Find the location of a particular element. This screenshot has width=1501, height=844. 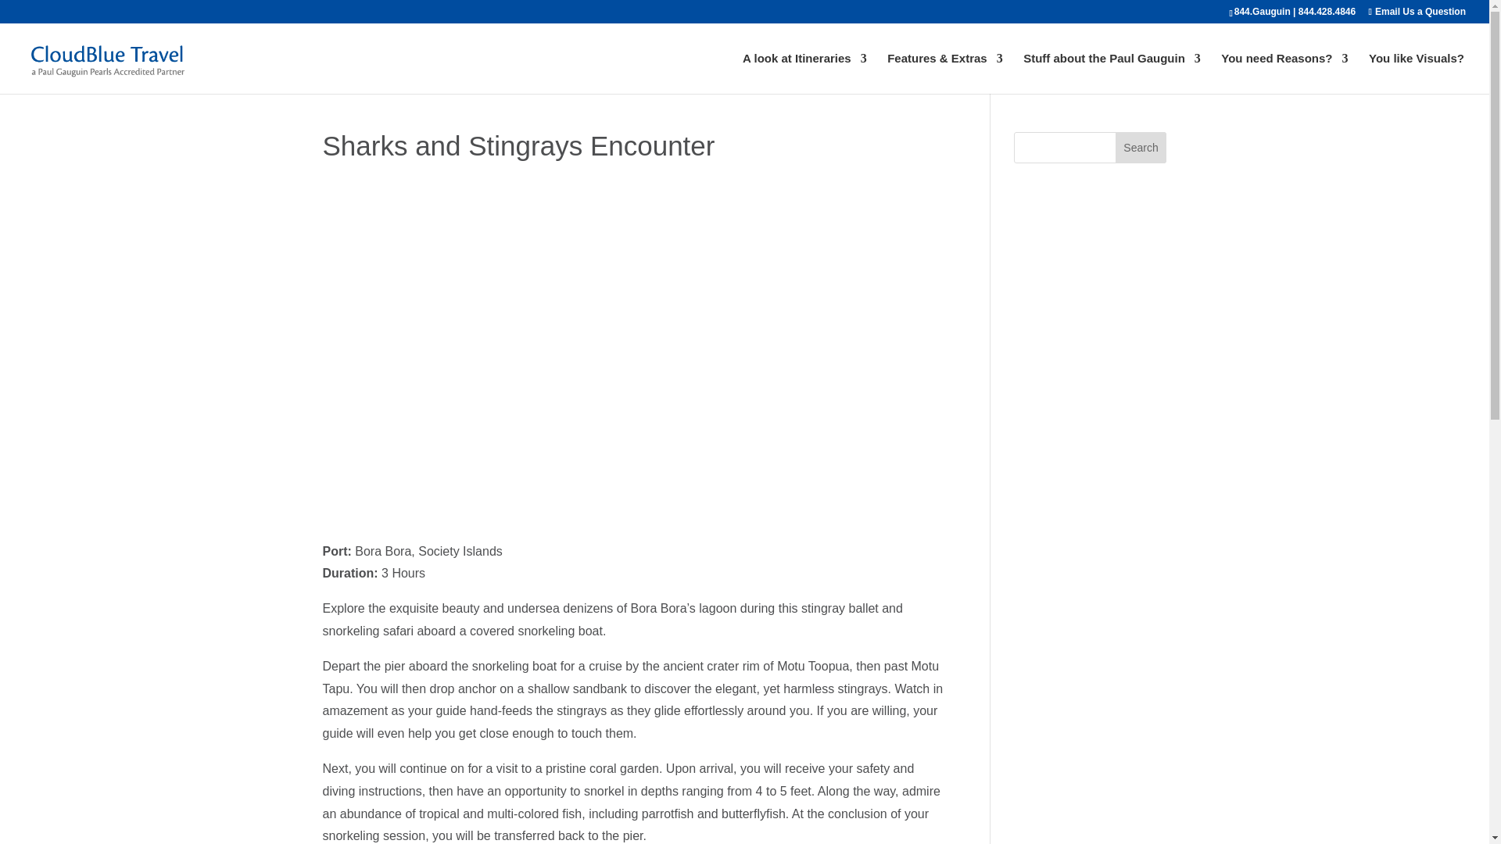

Stuff about the Paul Gauguin is located at coordinates (1112, 73).